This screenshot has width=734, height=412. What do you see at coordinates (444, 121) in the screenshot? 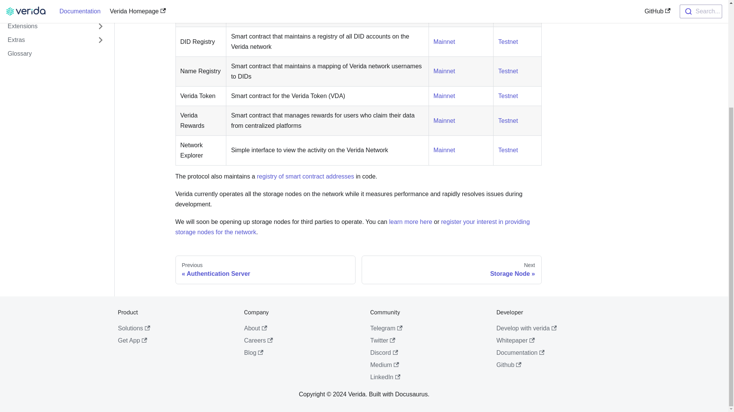
I see `Mainnet` at bounding box center [444, 121].